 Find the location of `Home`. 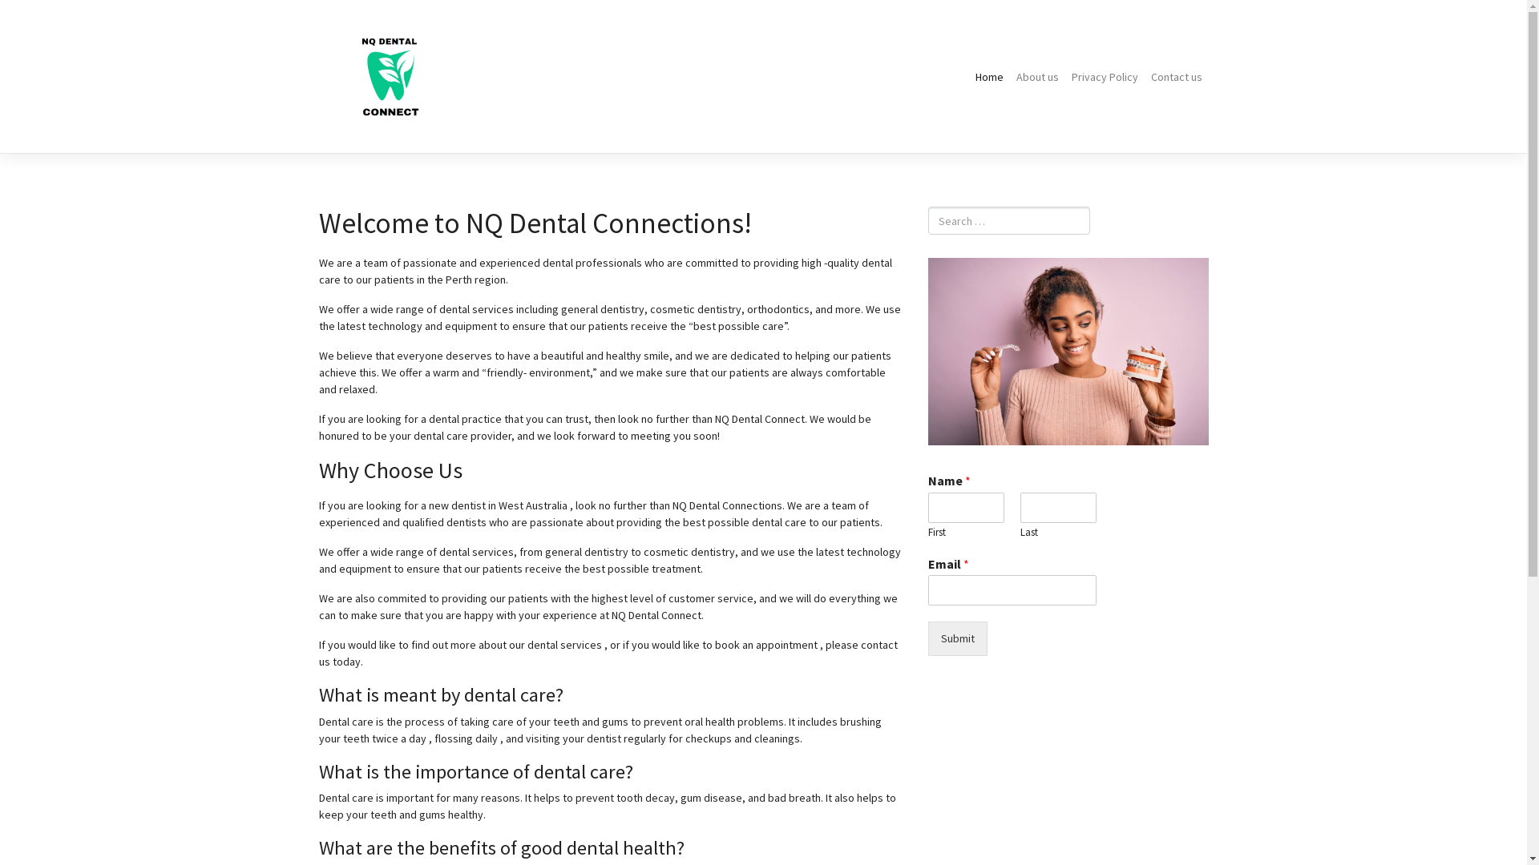

Home is located at coordinates (989, 77).